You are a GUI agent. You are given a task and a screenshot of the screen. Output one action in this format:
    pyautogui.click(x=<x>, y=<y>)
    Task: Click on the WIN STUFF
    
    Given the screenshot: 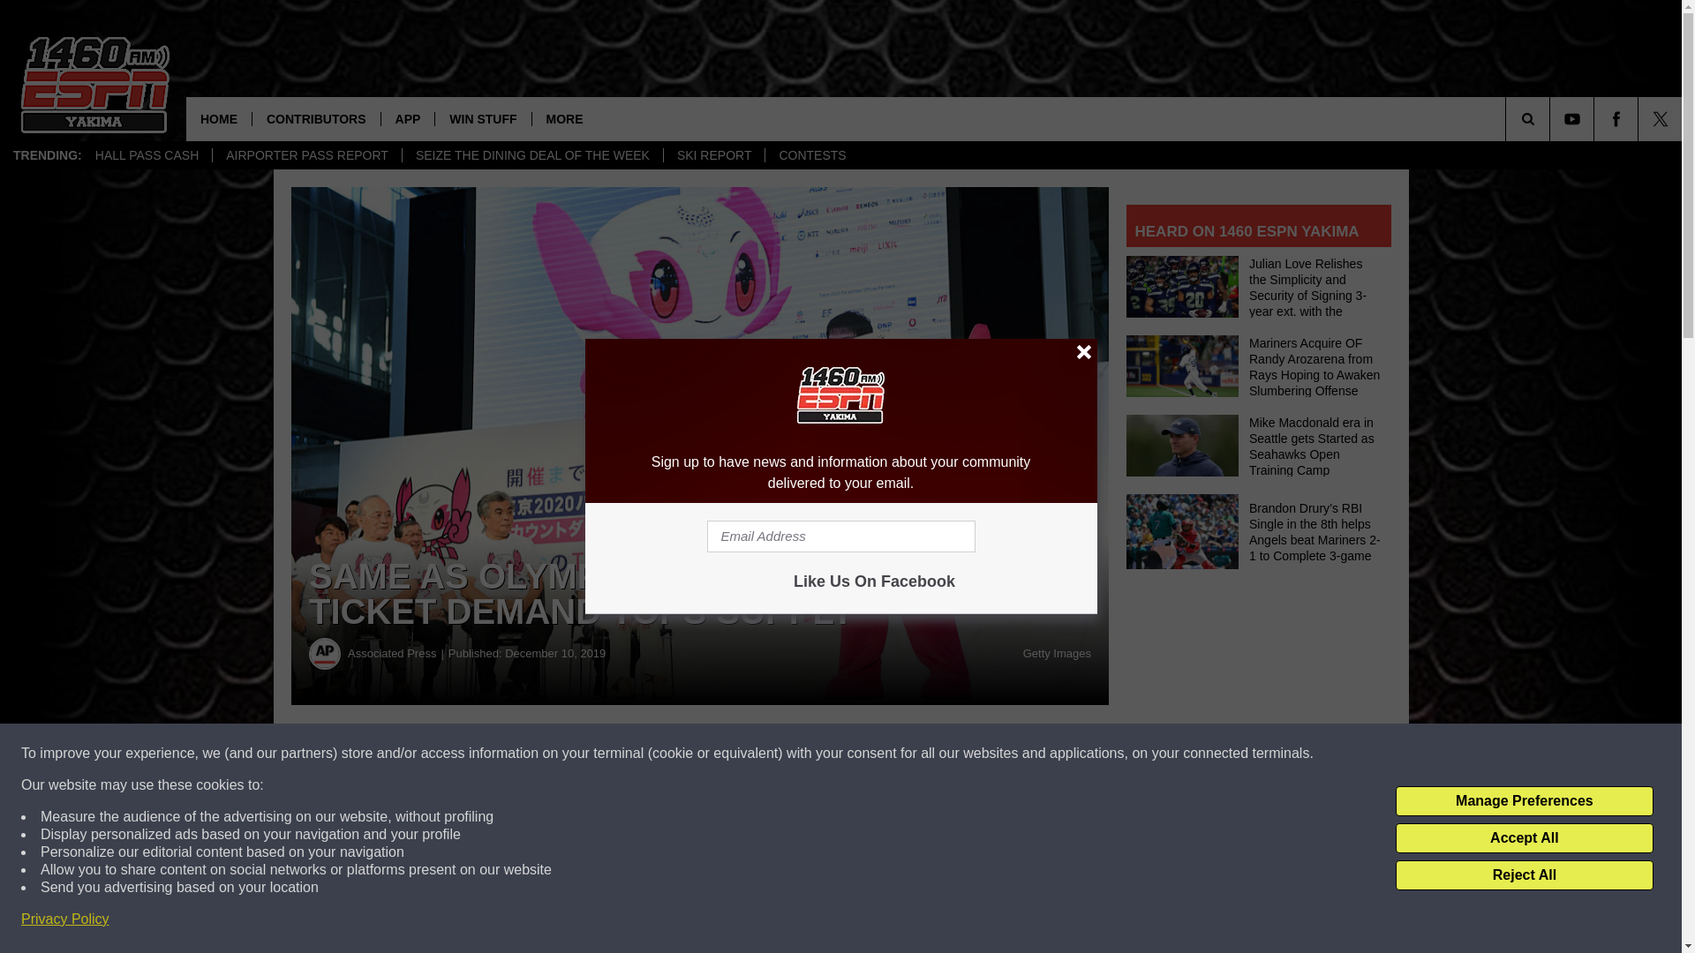 What is the action you would take?
    pyautogui.click(x=482, y=118)
    